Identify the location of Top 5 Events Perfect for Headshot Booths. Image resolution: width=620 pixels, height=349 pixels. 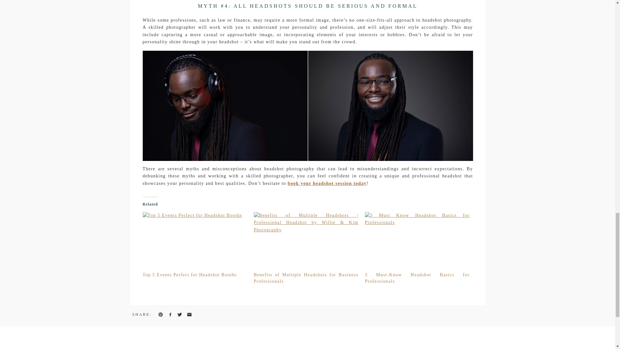
(190, 275).